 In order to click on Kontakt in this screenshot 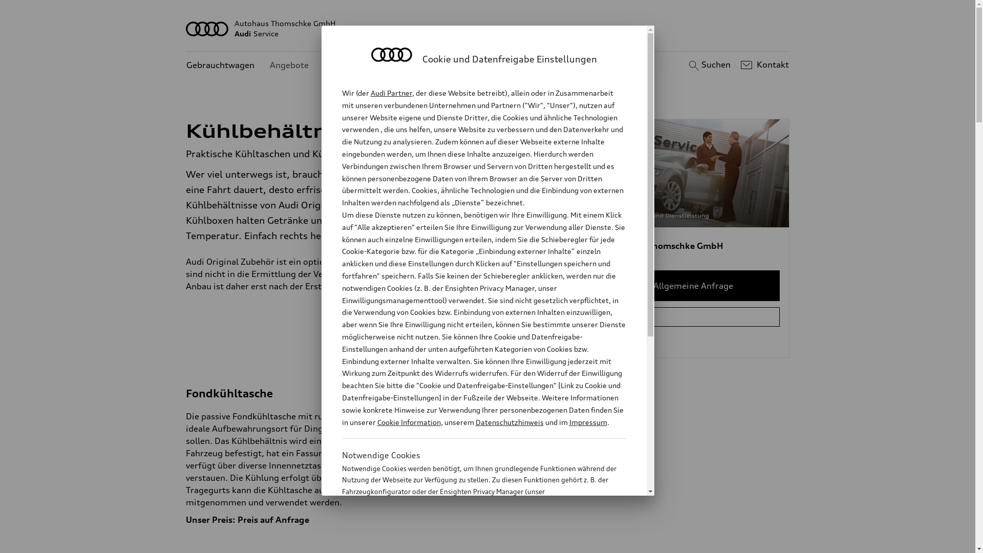, I will do `click(764, 65)`.